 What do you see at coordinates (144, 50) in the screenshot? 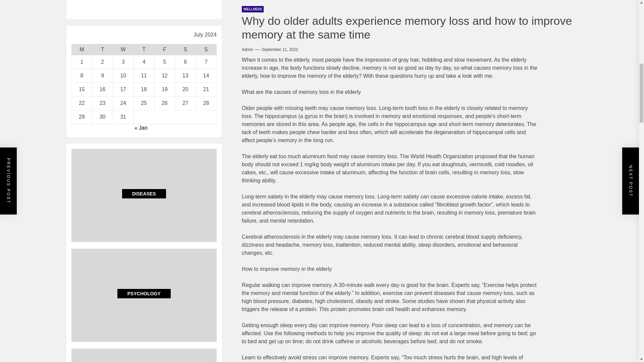
I see `Thursday` at bounding box center [144, 50].